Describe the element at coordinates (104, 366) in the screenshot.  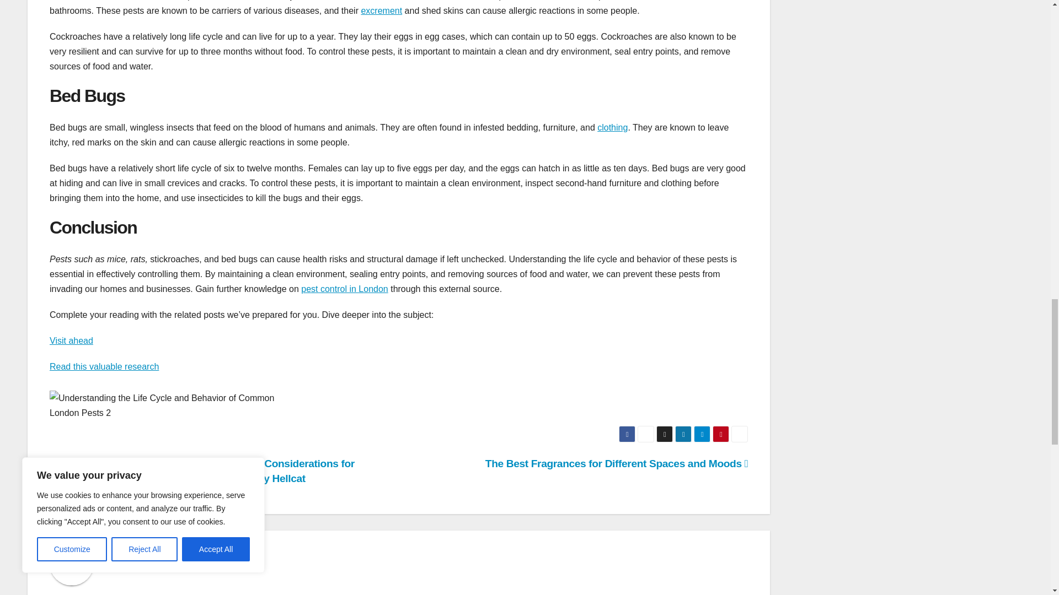
I see `Read this valuable research` at that location.